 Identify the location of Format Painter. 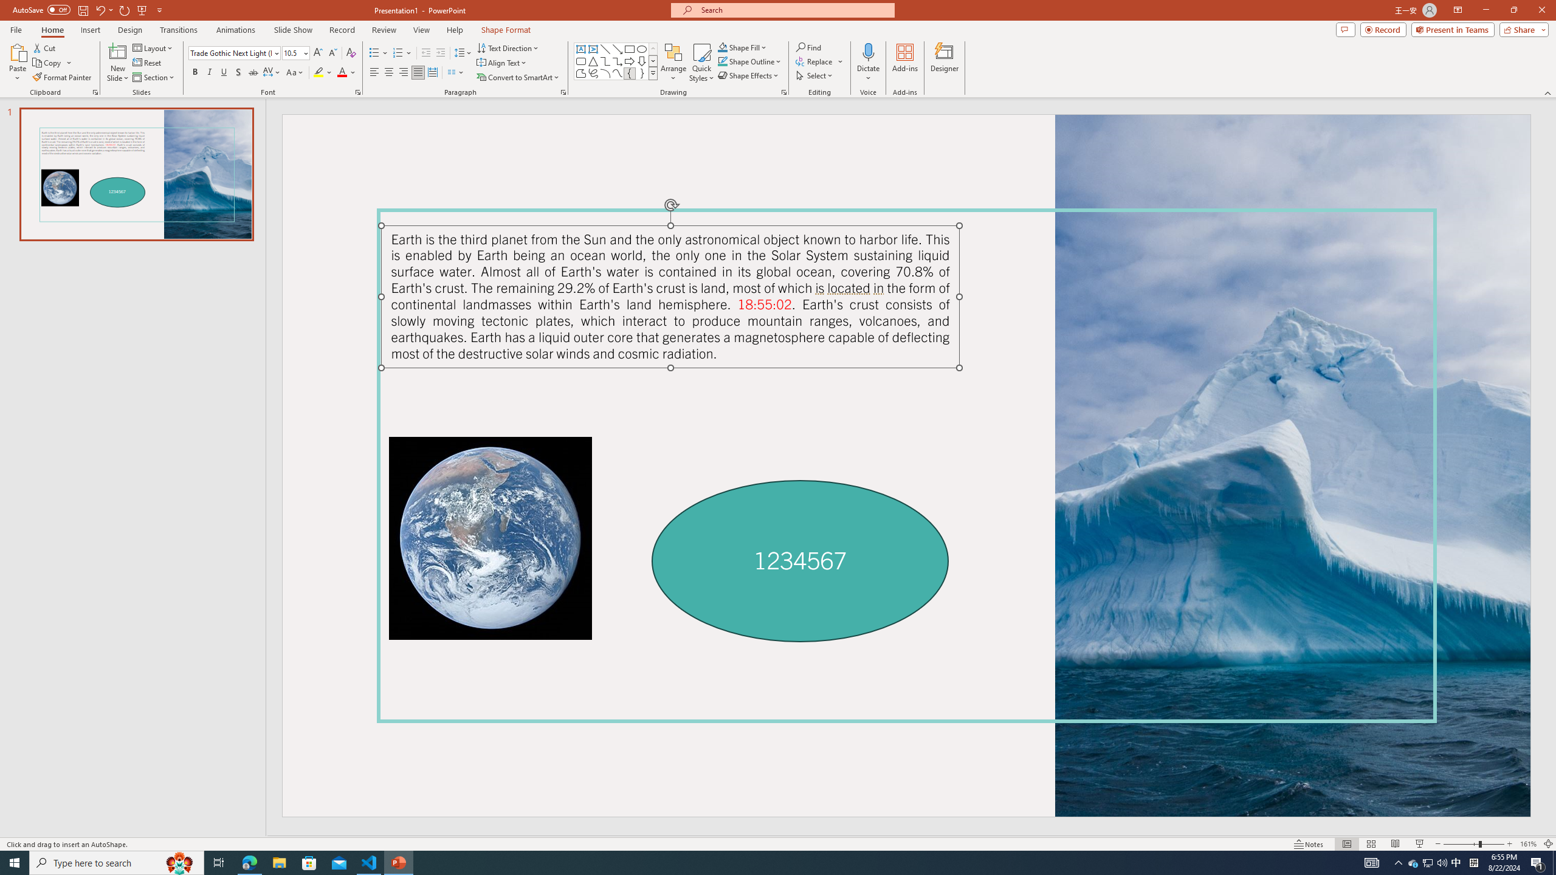
(63, 78).